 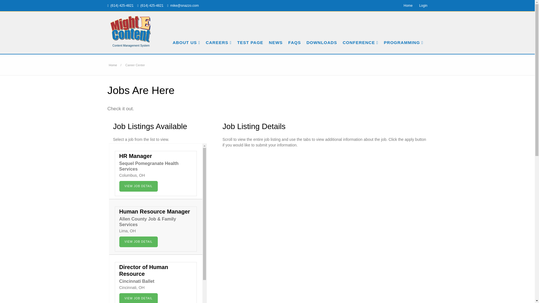 What do you see at coordinates (138, 186) in the screenshot?
I see `VIEW JOB DETAIL` at bounding box center [138, 186].